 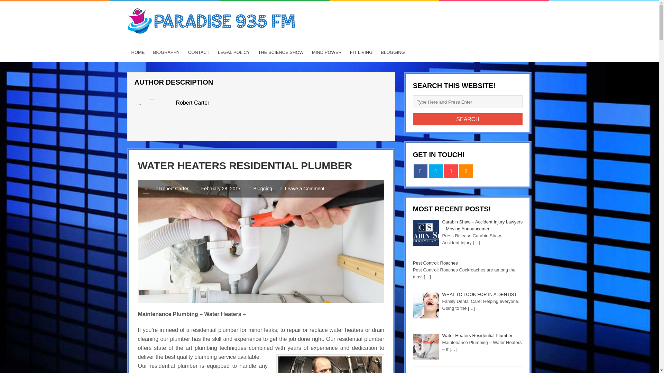 What do you see at coordinates (245, 165) in the screenshot?
I see `WATER HEATERS RESIDENTIAL PLUMBER` at bounding box center [245, 165].